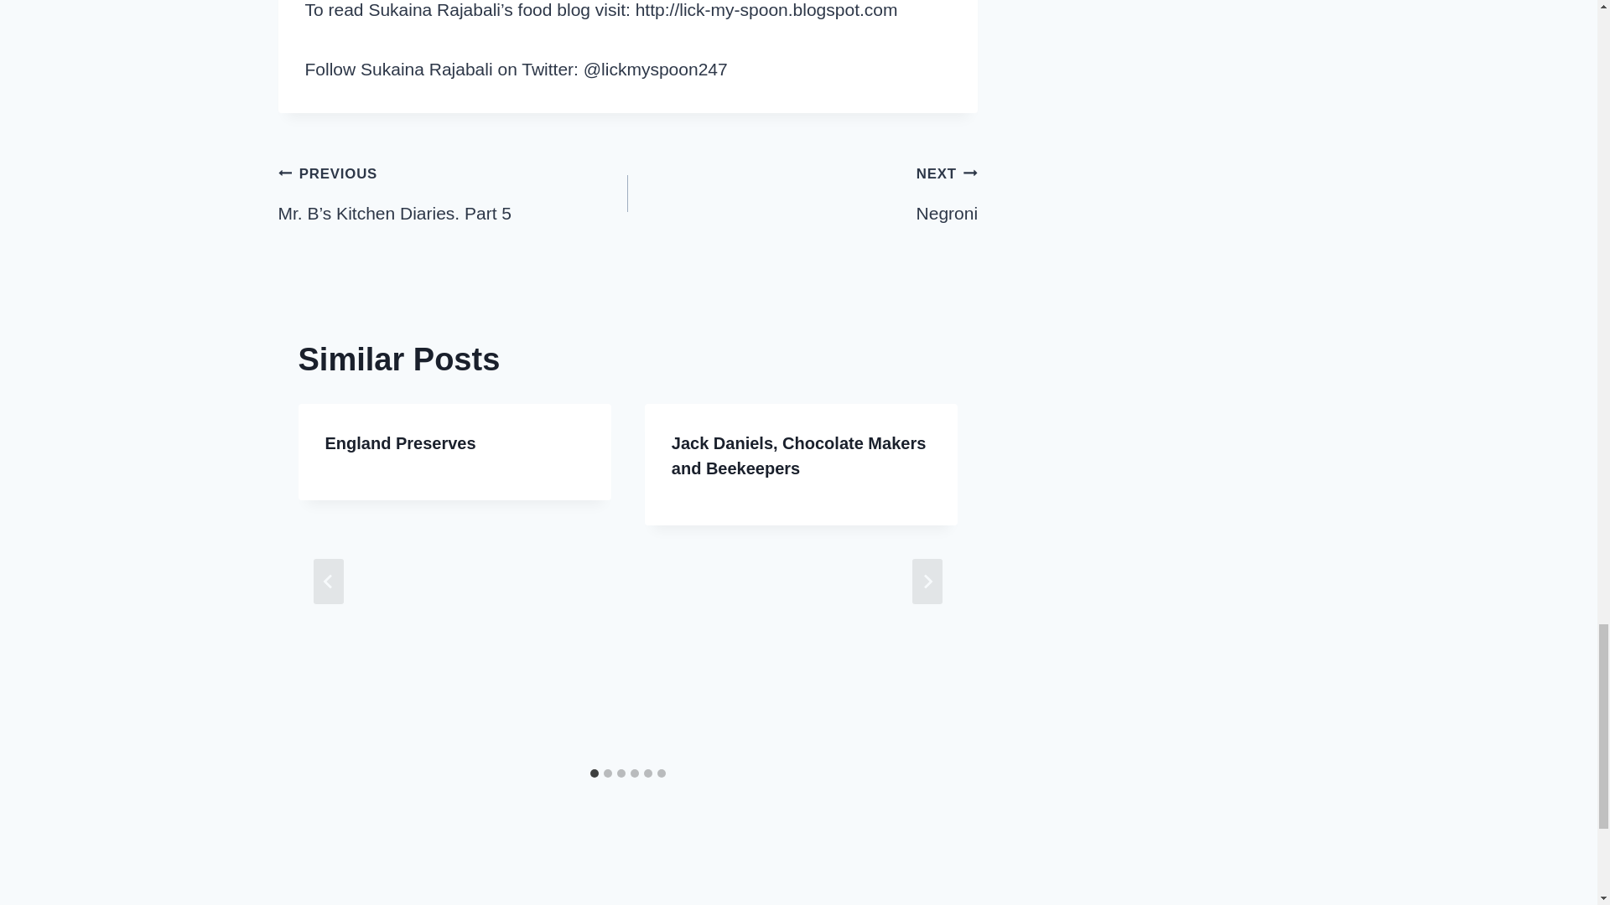 This screenshot has width=1610, height=905. I want to click on Jack Daniels, Chocolate Makers and Beekeepers, so click(798, 456).